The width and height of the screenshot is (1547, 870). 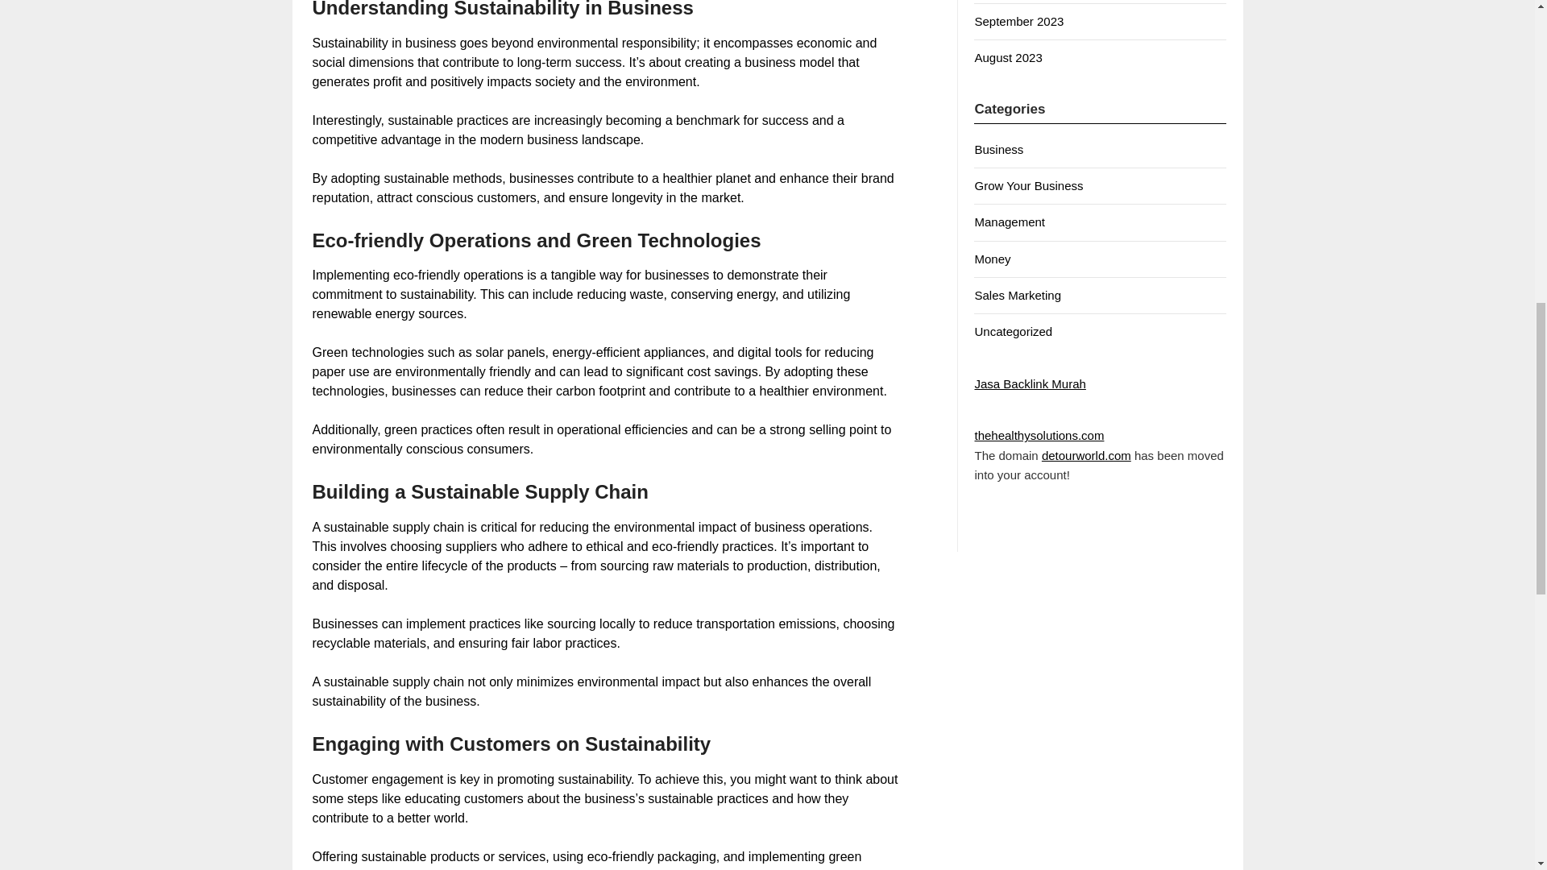 What do you see at coordinates (1010, 222) in the screenshot?
I see `Management` at bounding box center [1010, 222].